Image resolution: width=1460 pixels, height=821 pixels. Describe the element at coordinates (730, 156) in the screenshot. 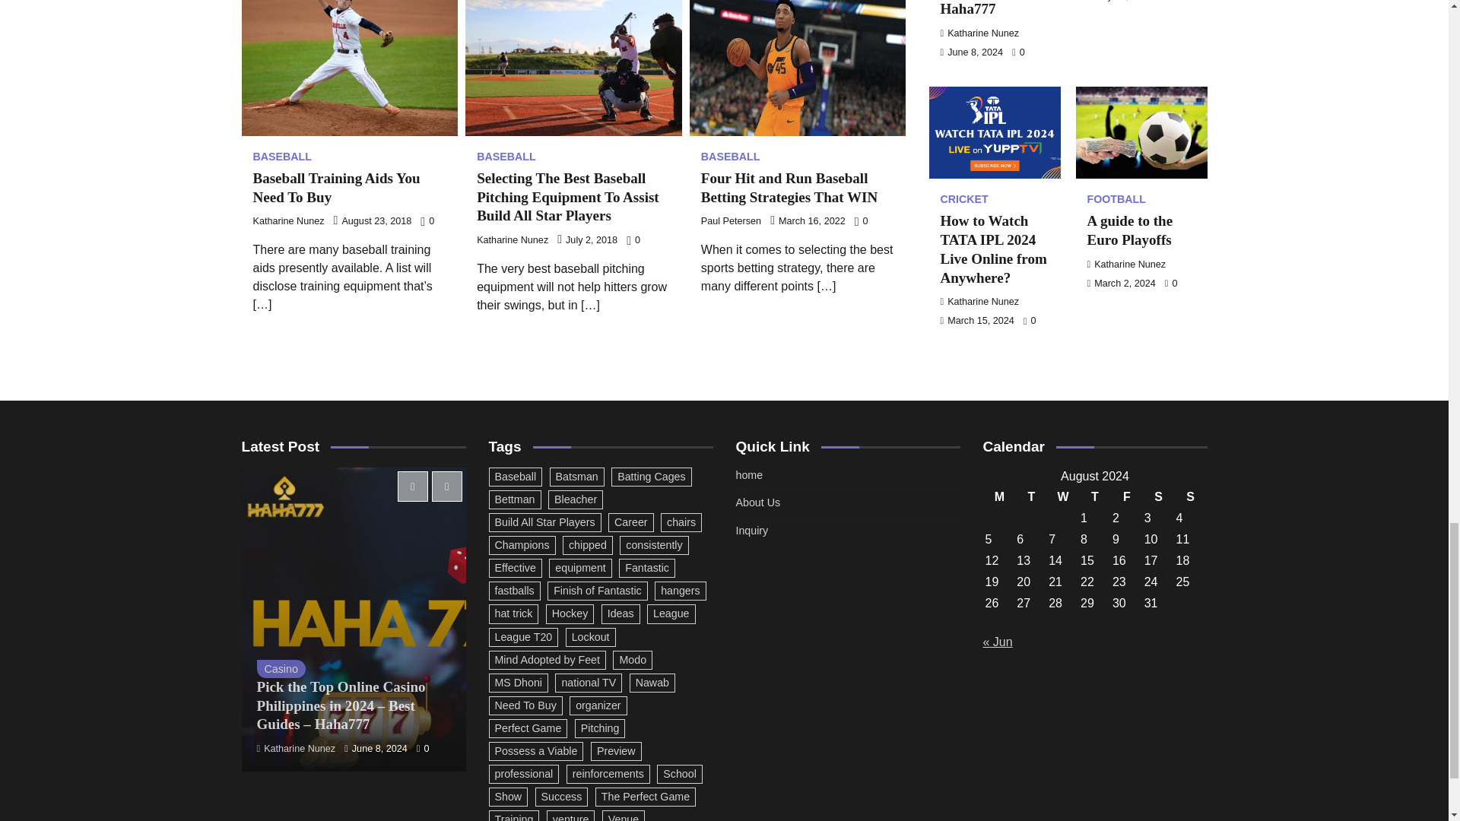

I see `BASEBALL` at that location.